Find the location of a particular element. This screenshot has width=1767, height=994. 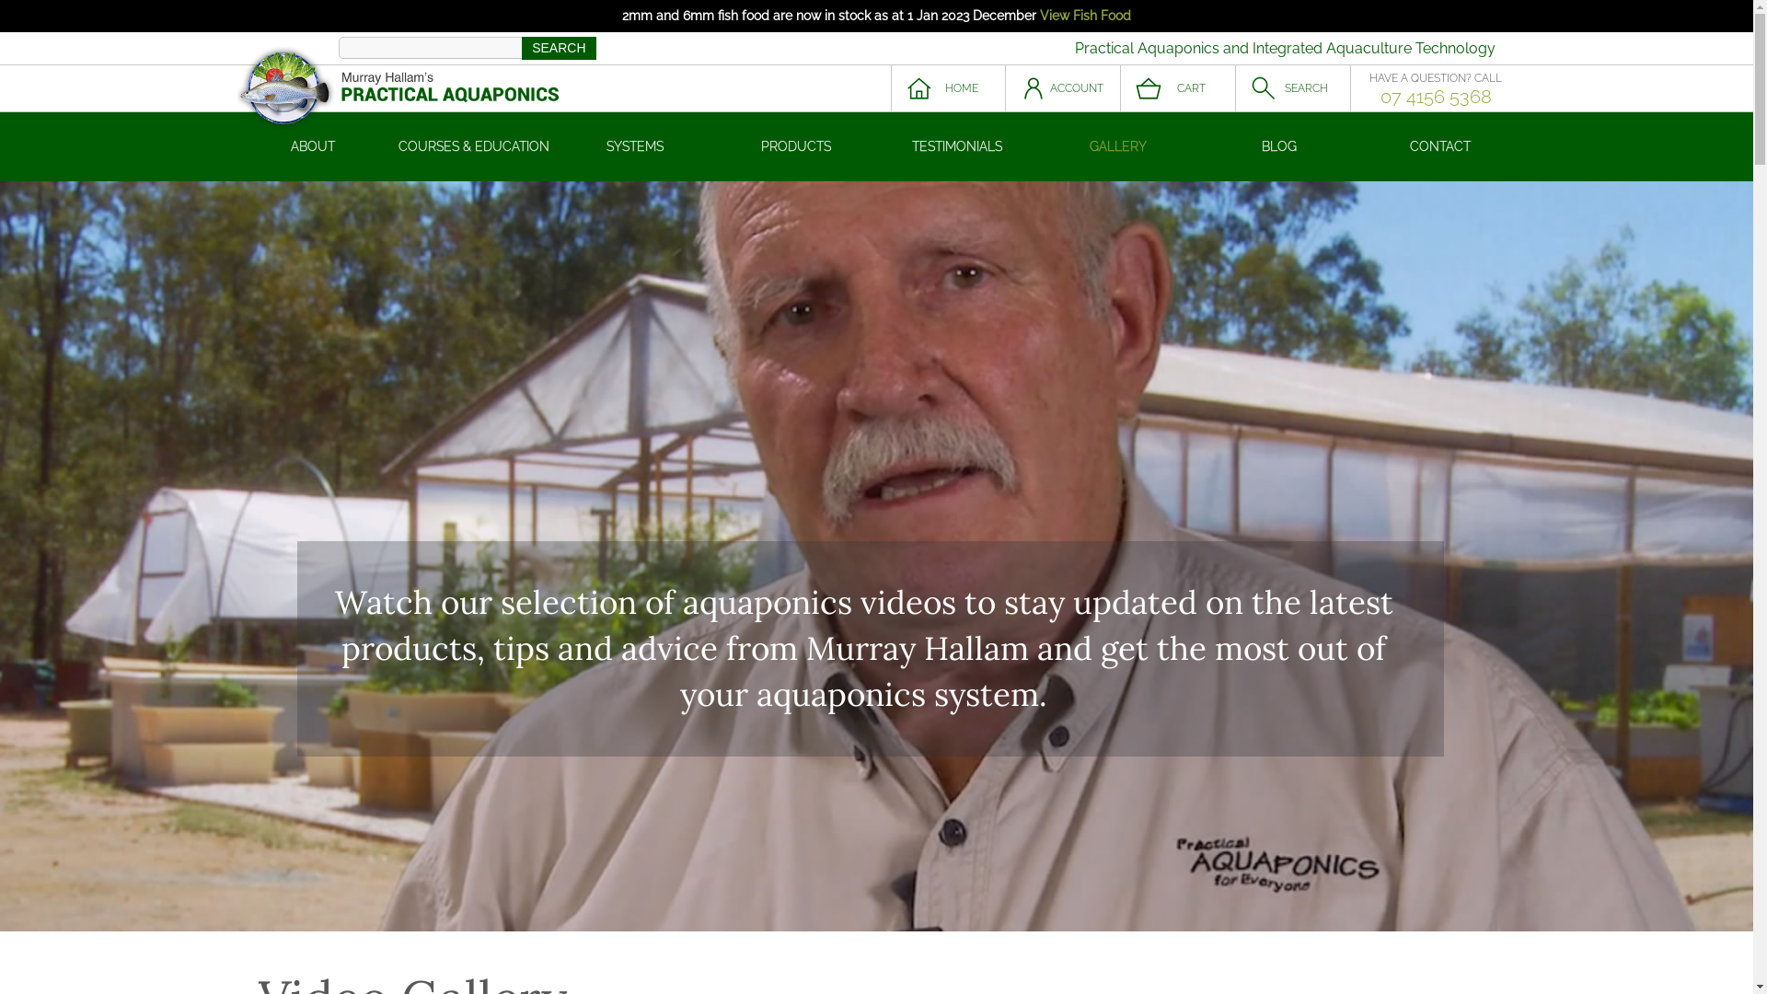

BLOG is located at coordinates (1279, 147).